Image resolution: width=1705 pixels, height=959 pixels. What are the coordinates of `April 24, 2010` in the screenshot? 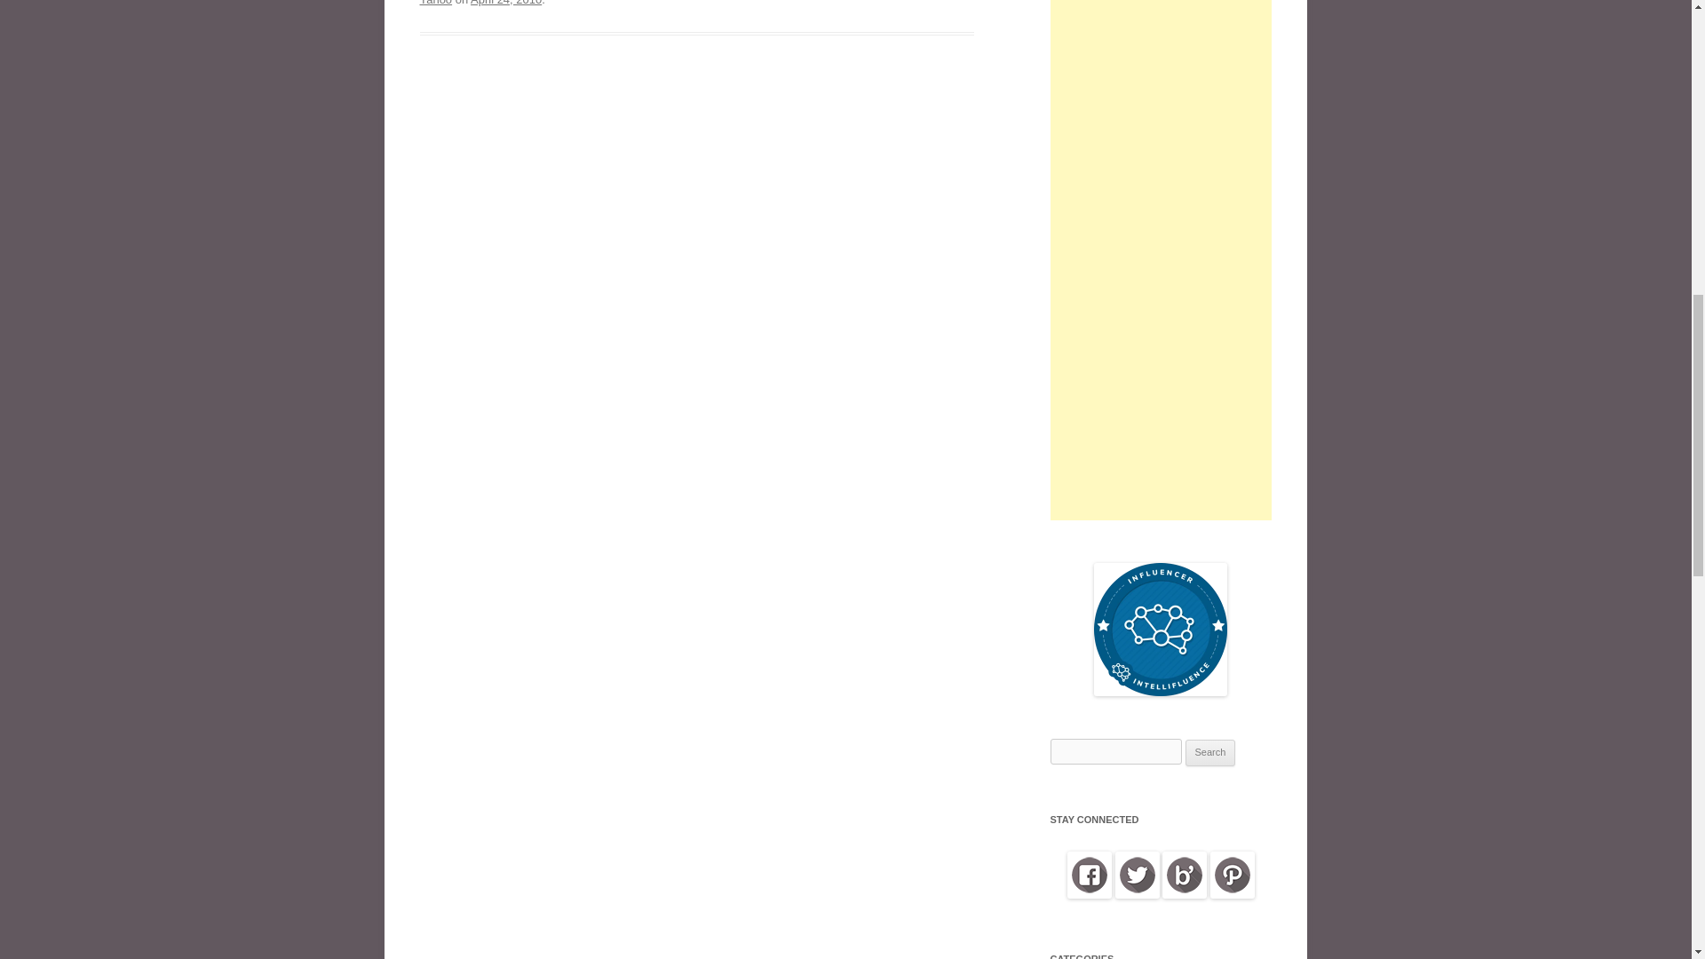 It's located at (506, 3).